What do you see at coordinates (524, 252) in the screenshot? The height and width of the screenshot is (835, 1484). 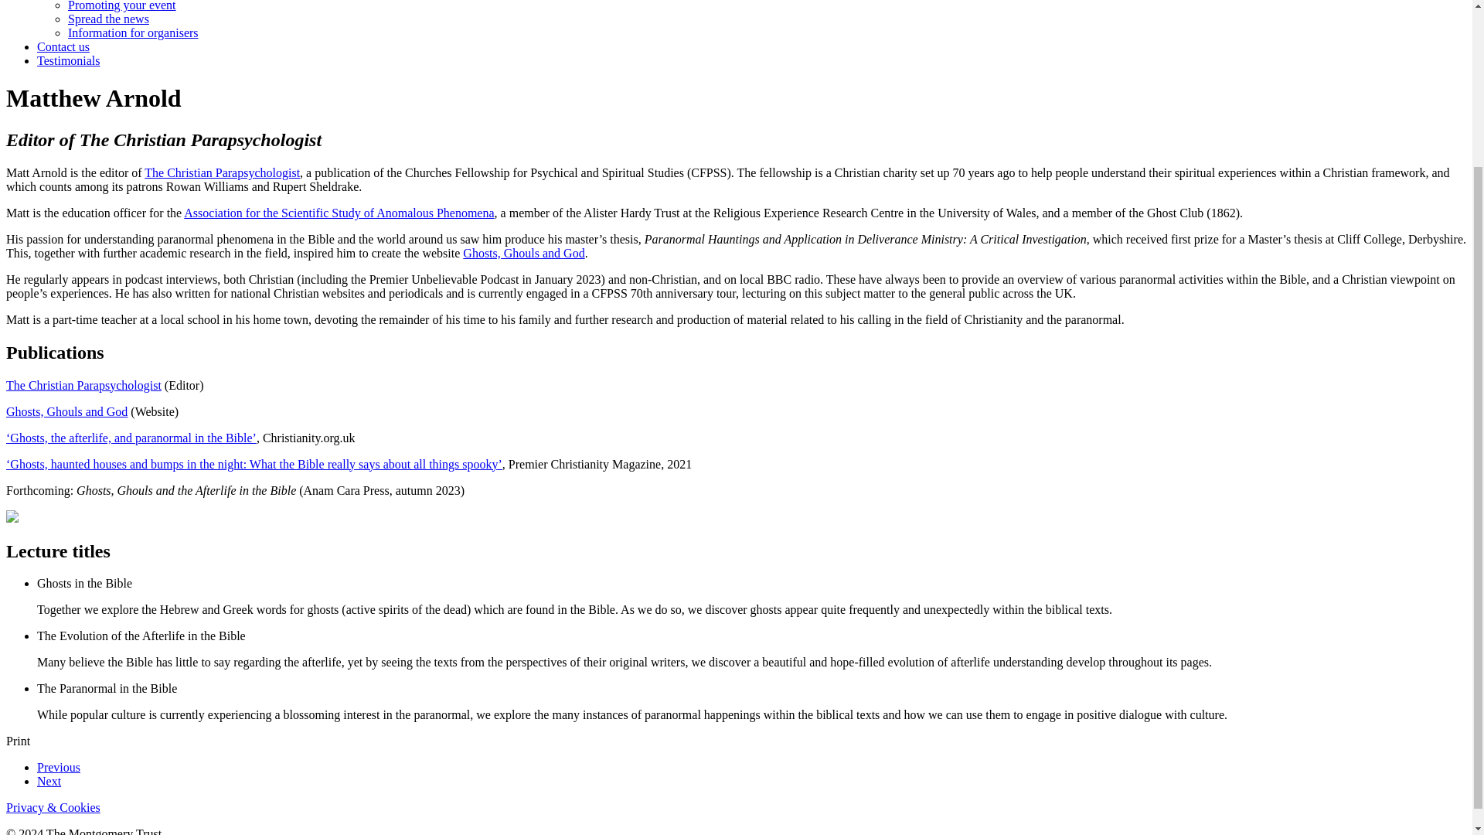 I see `Ghosts, Ghouls and God` at bounding box center [524, 252].